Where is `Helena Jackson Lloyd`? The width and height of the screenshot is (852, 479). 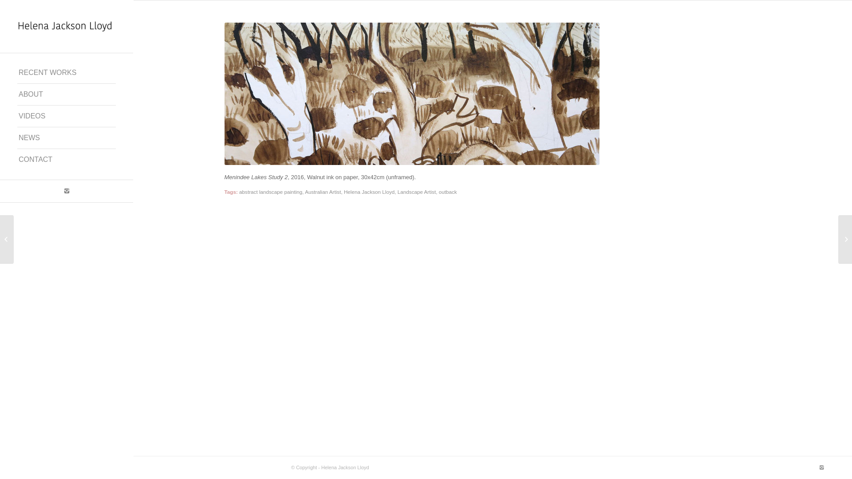 Helena Jackson Lloyd is located at coordinates (369, 192).